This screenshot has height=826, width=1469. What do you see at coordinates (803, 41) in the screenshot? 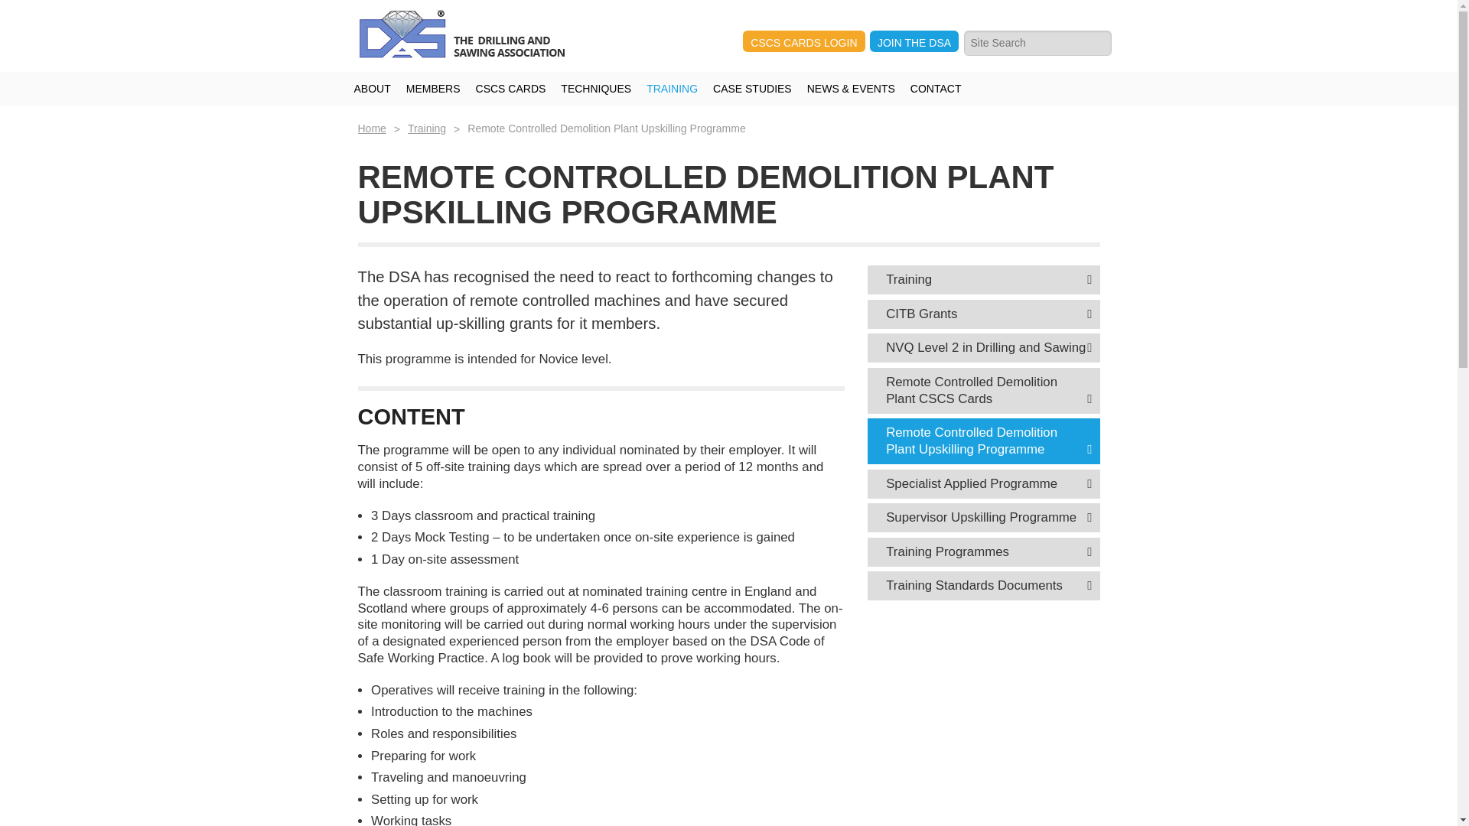
I see `CSCS CARDS LOGIN` at bounding box center [803, 41].